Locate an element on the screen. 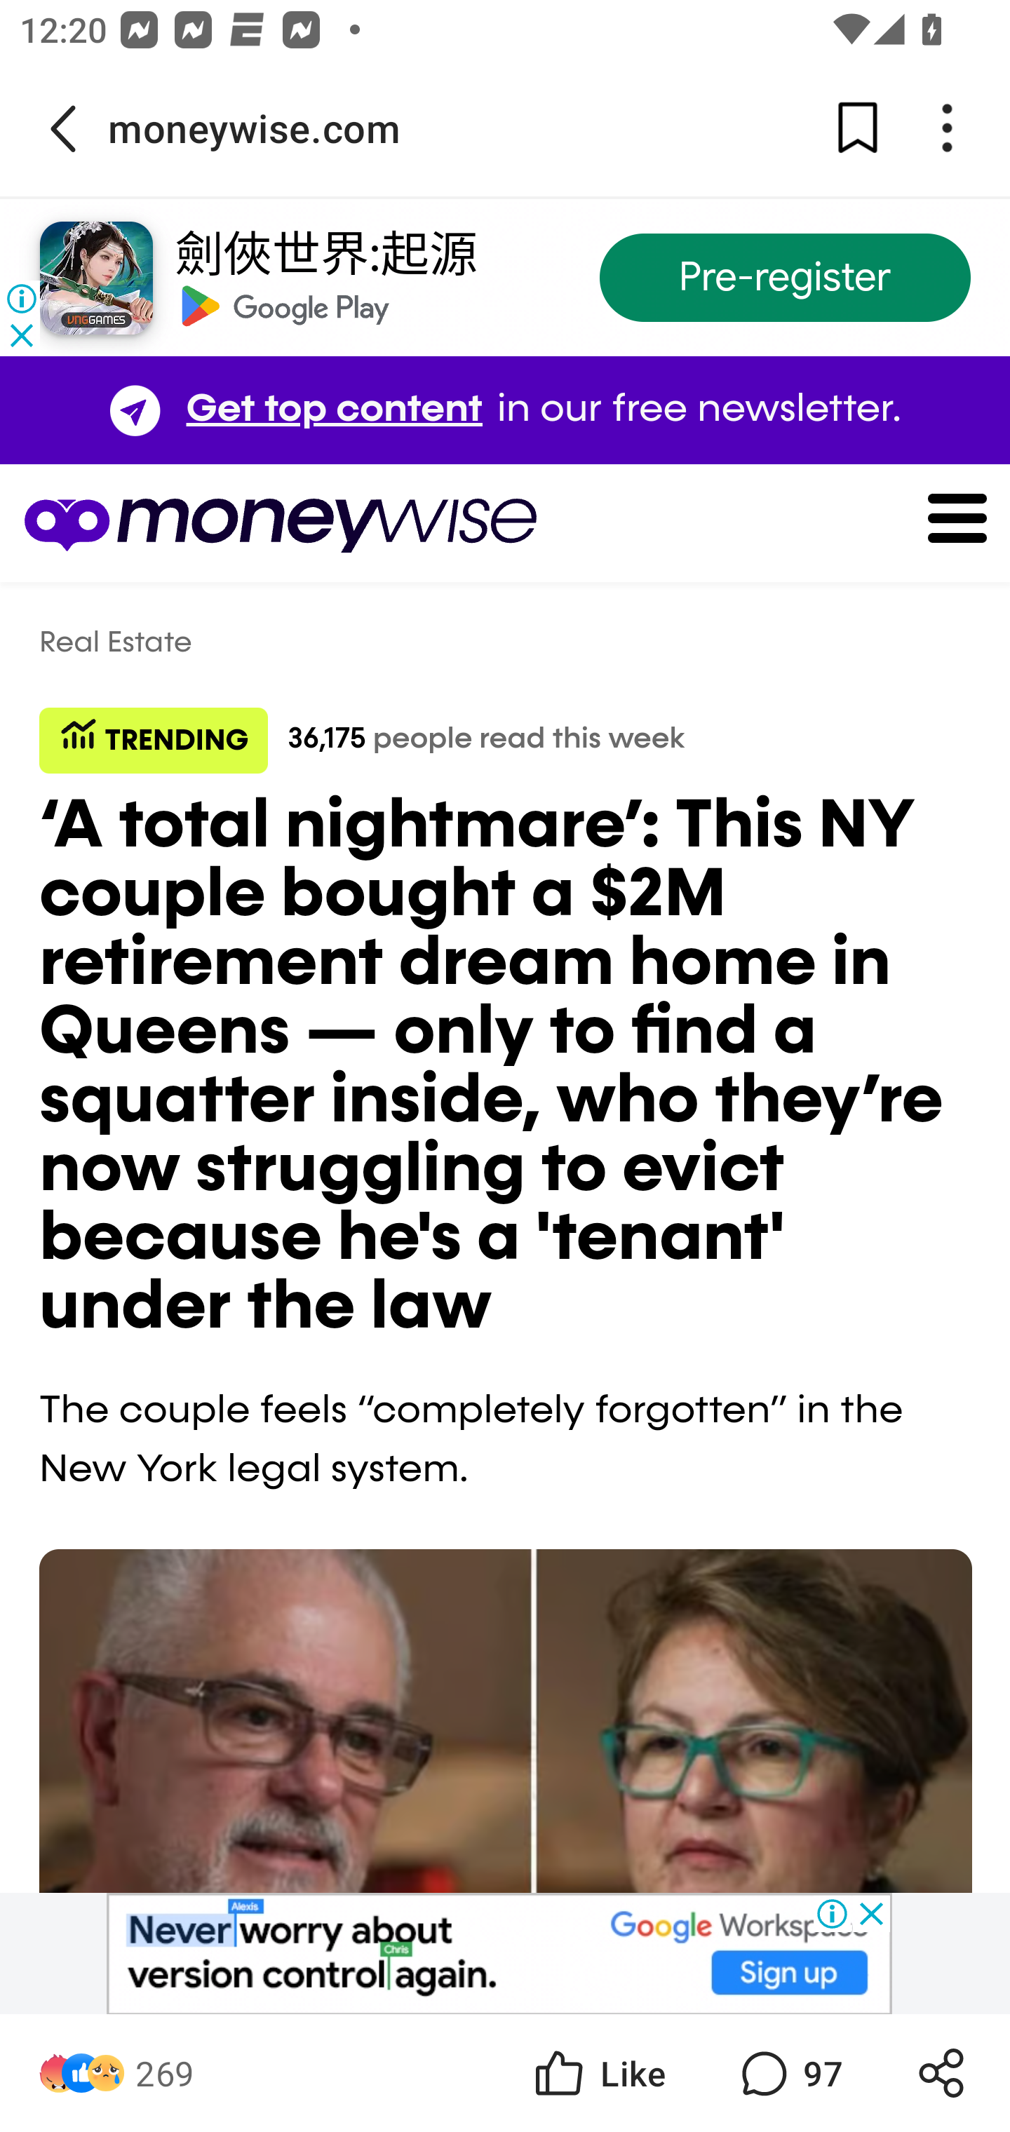 This screenshot has height=2132, width=1010. Pre-register is located at coordinates (784, 279).